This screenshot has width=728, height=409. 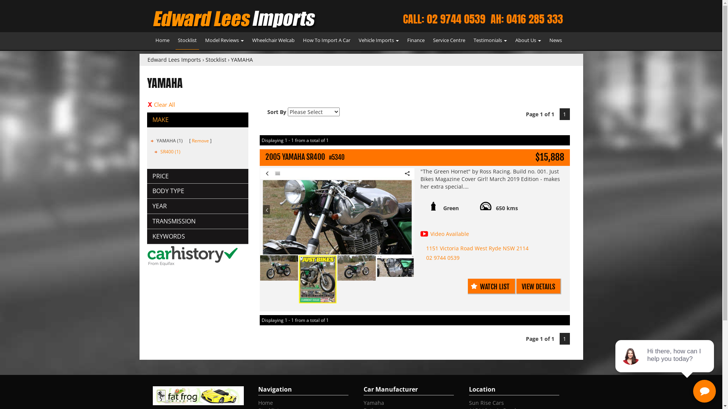 What do you see at coordinates (416, 41) in the screenshot?
I see `Finance` at bounding box center [416, 41].